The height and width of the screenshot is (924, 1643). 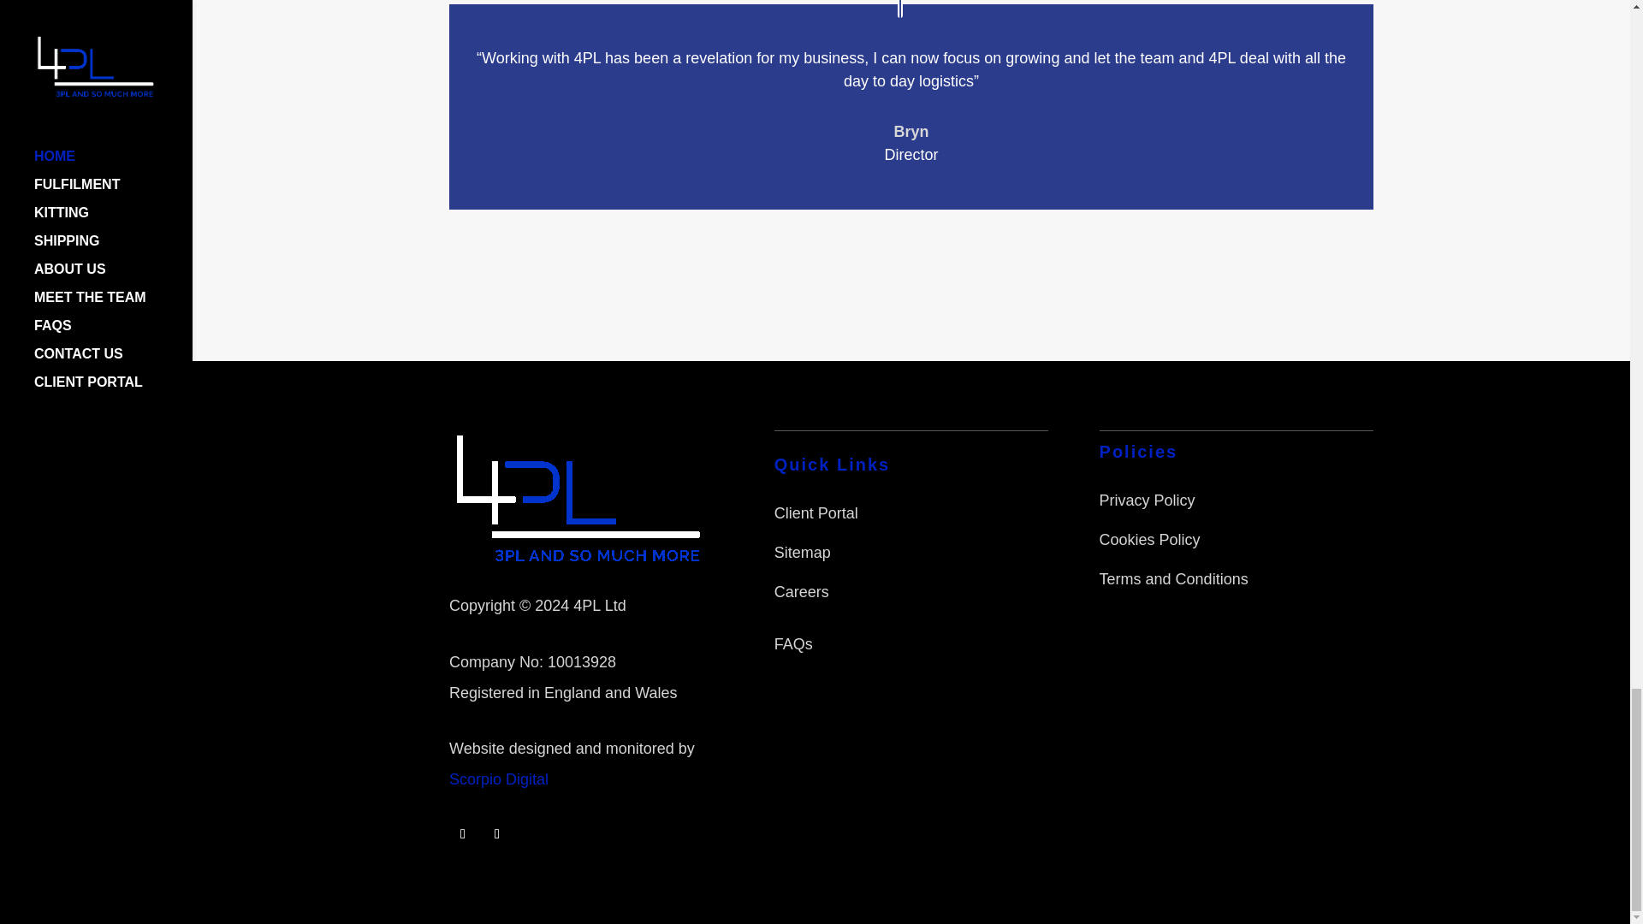 What do you see at coordinates (498, 779) in the screenshot?
I see `Scorpio Digital` at bounding box center [498, 779].